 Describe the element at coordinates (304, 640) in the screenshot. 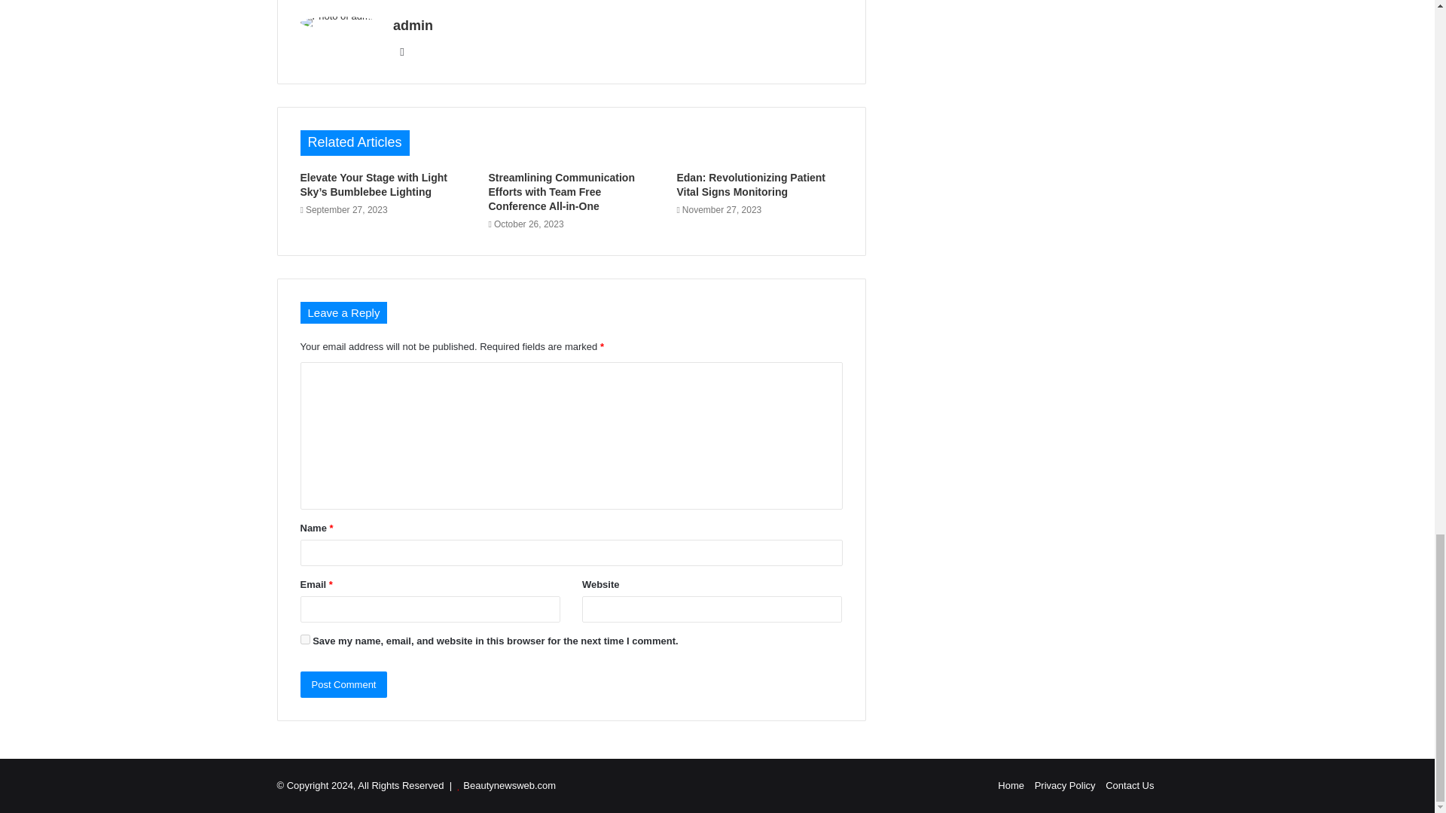

I see `yes` at that location.